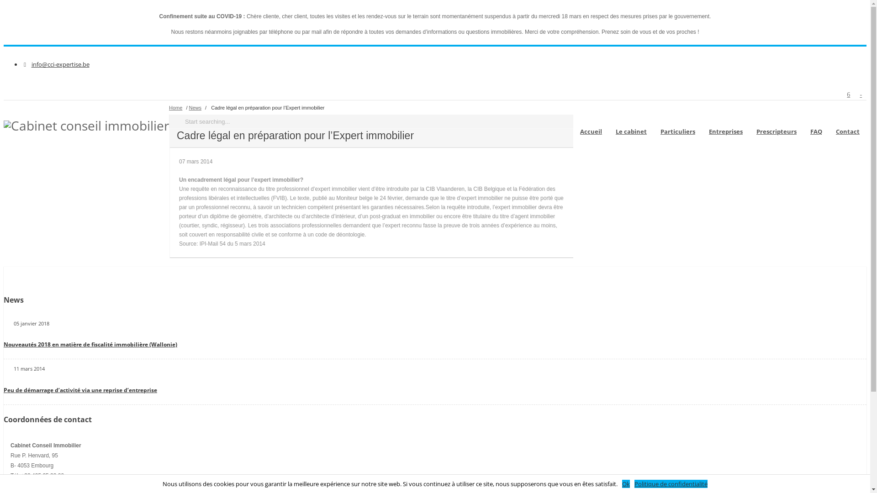  Describe the element at coordinates (849, 94) in the screenshot. I see `linkedin` at that location.